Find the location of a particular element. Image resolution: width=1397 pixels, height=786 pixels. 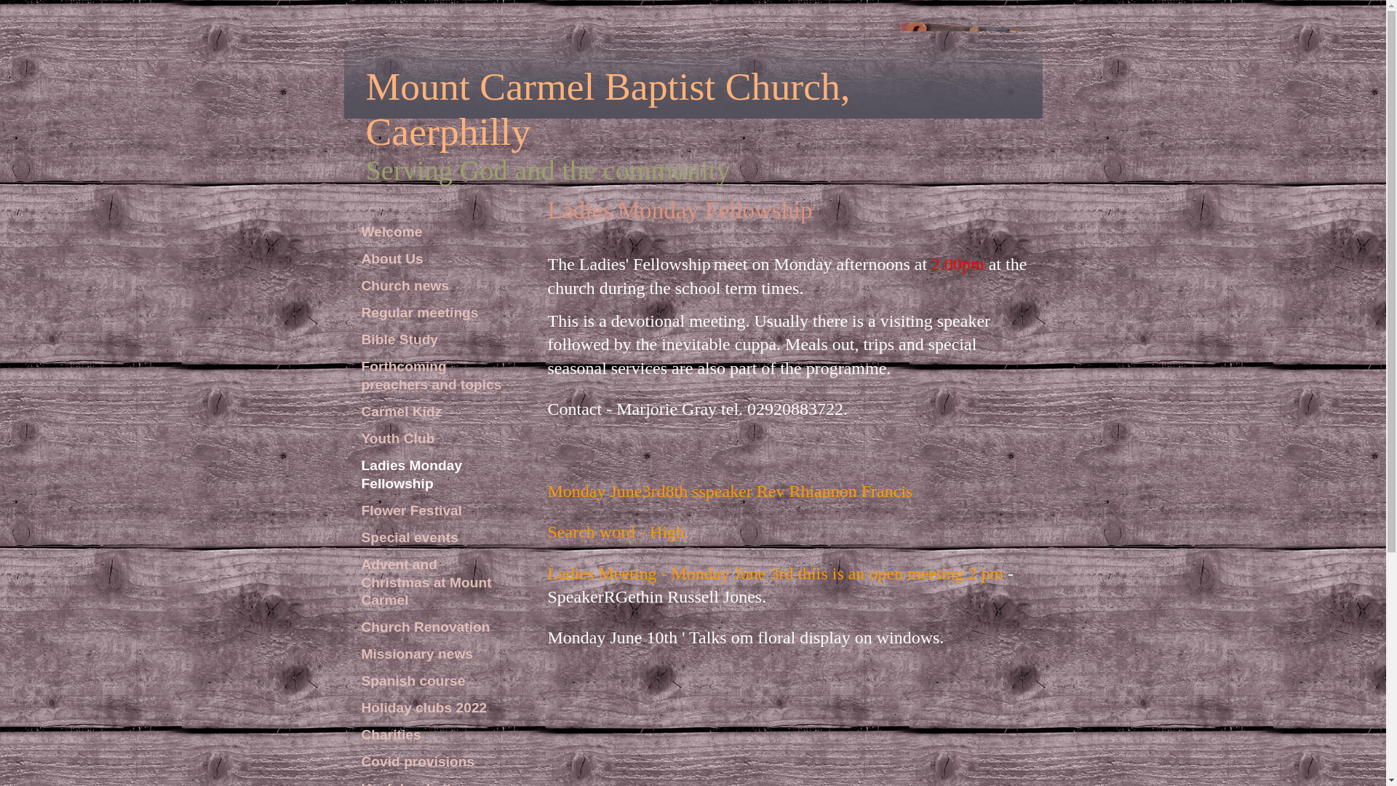

Youth Club is located at coordinates (431, 439).